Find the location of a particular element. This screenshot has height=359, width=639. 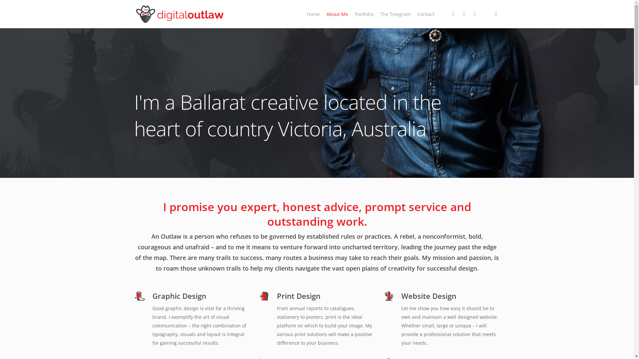

The Telegram is located at coordinates (395, 14).